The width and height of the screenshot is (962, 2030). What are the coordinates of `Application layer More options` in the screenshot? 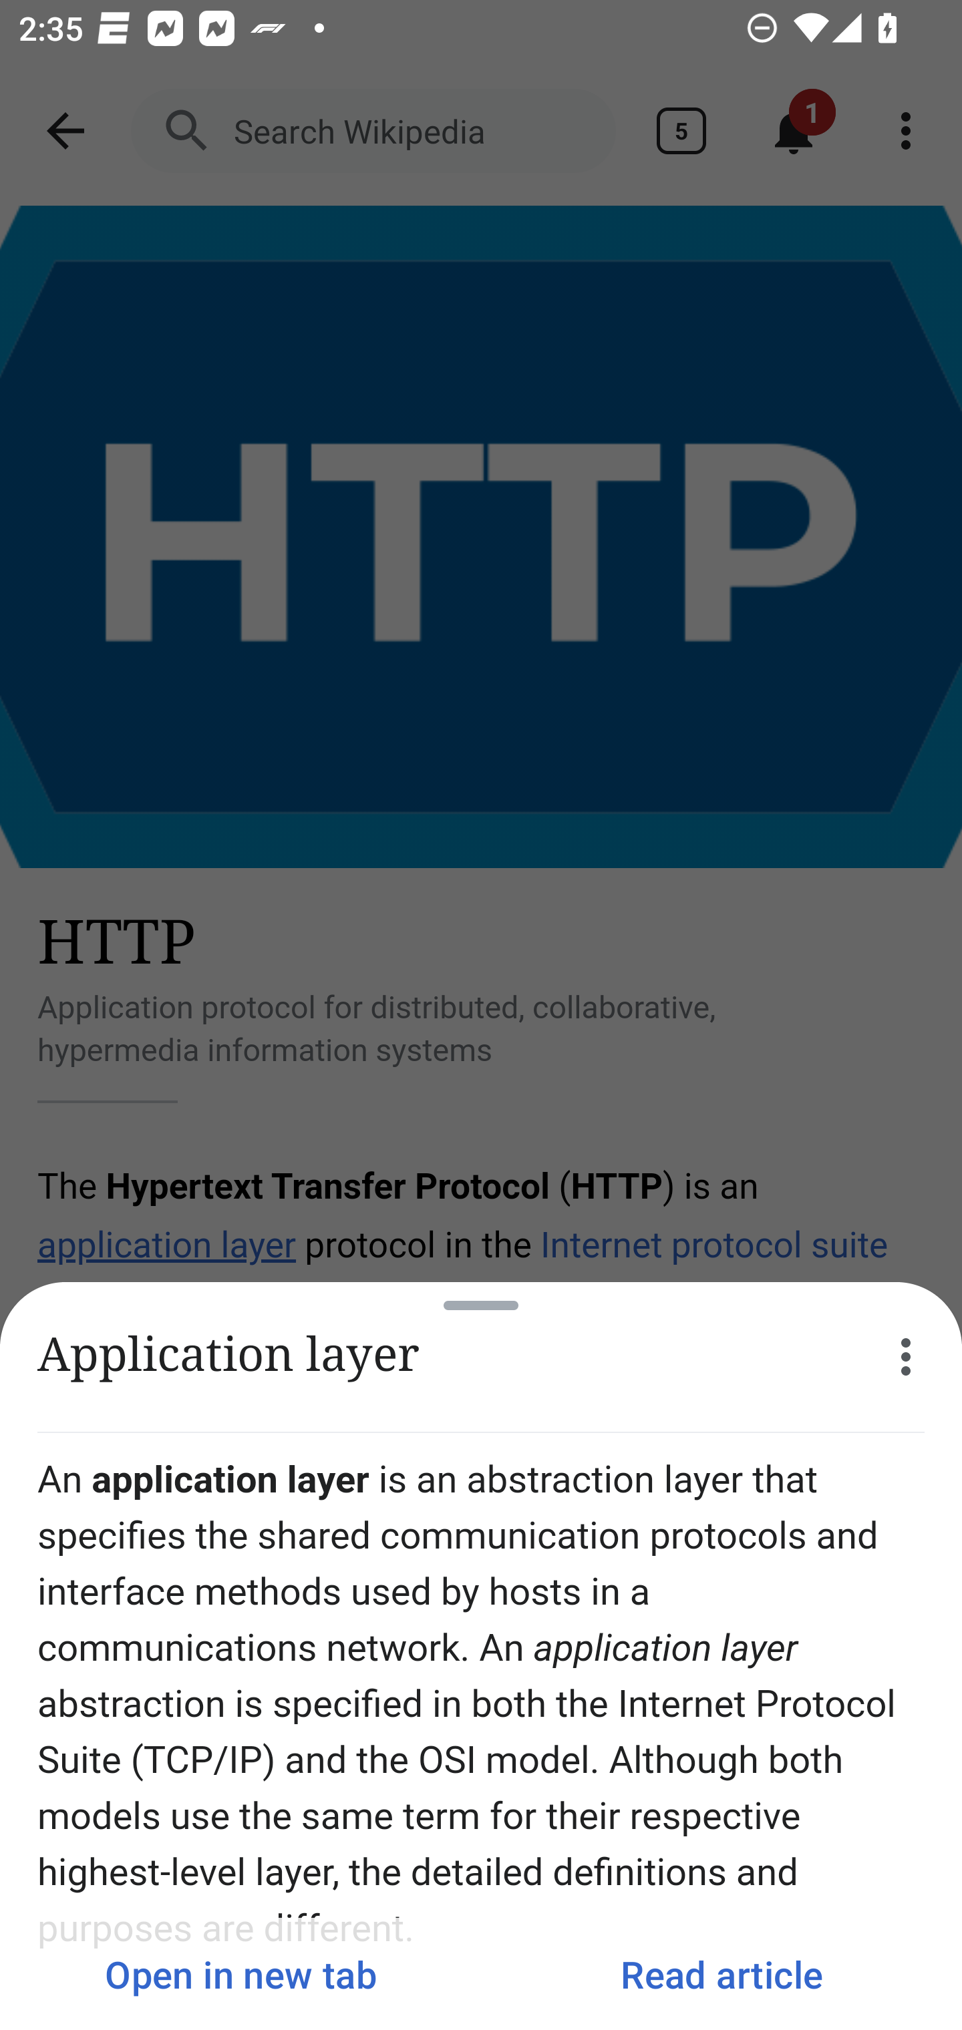 It's located at (481, 1357).